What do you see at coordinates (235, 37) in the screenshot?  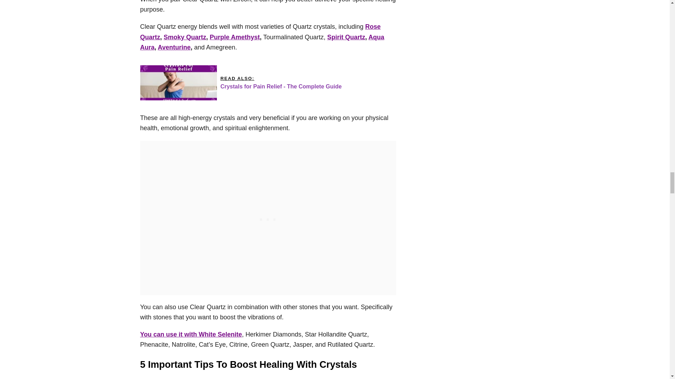 I see `Purple Amethyst` at bounding box center [235, 37].